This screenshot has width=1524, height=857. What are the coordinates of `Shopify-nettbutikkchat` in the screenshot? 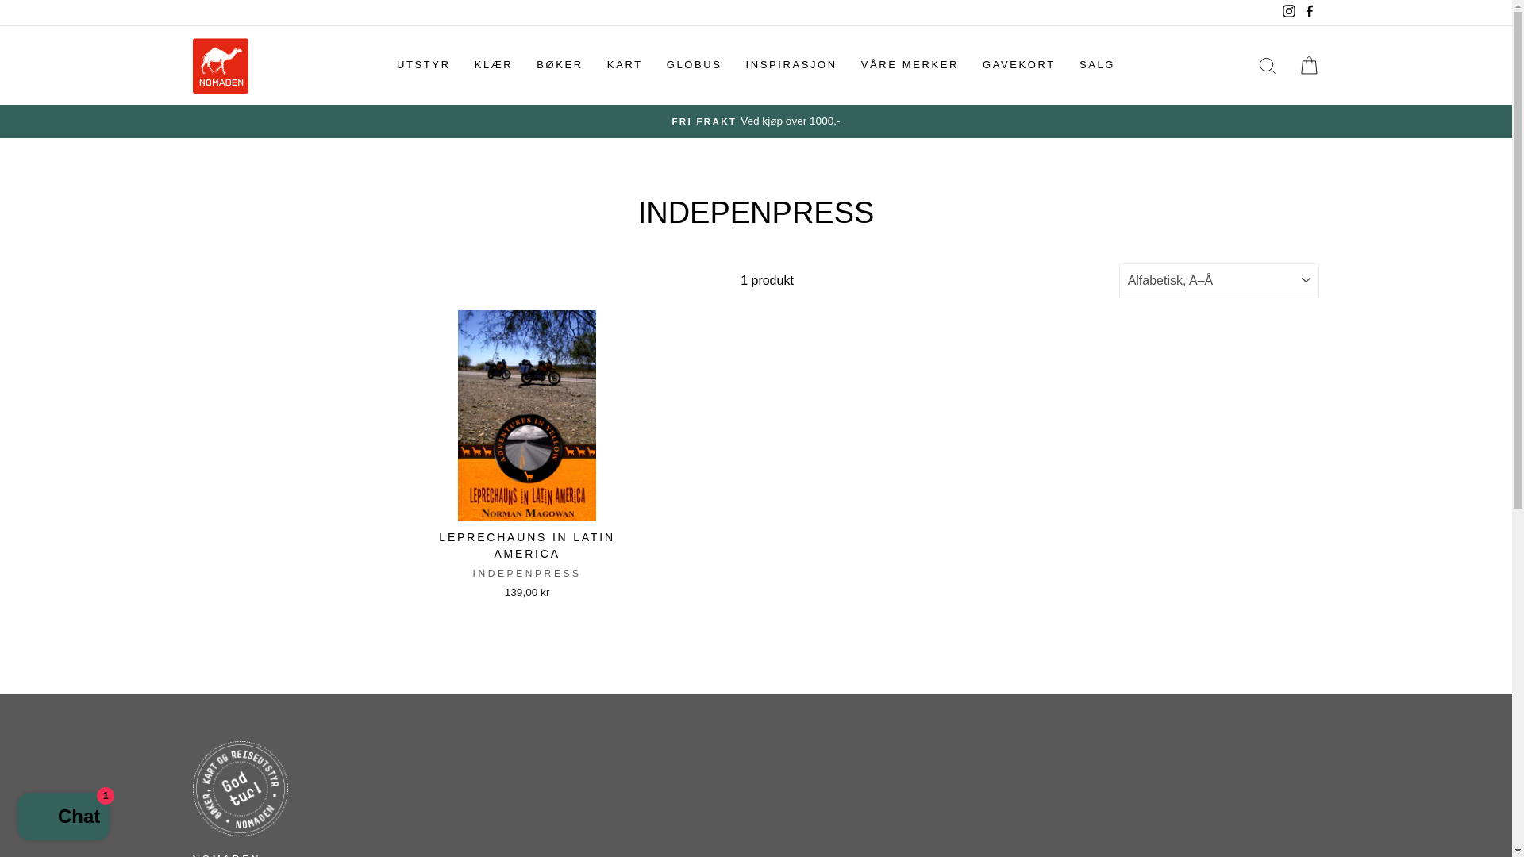 It's located at (63, 818).